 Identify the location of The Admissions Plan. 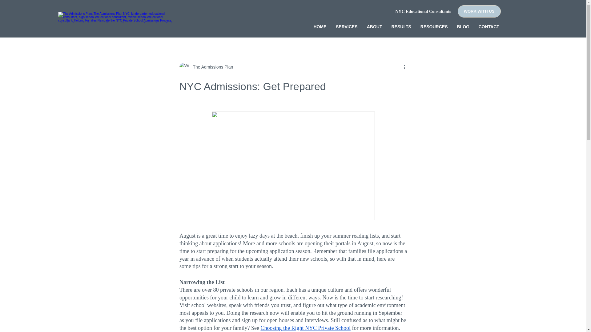
(206, 67).